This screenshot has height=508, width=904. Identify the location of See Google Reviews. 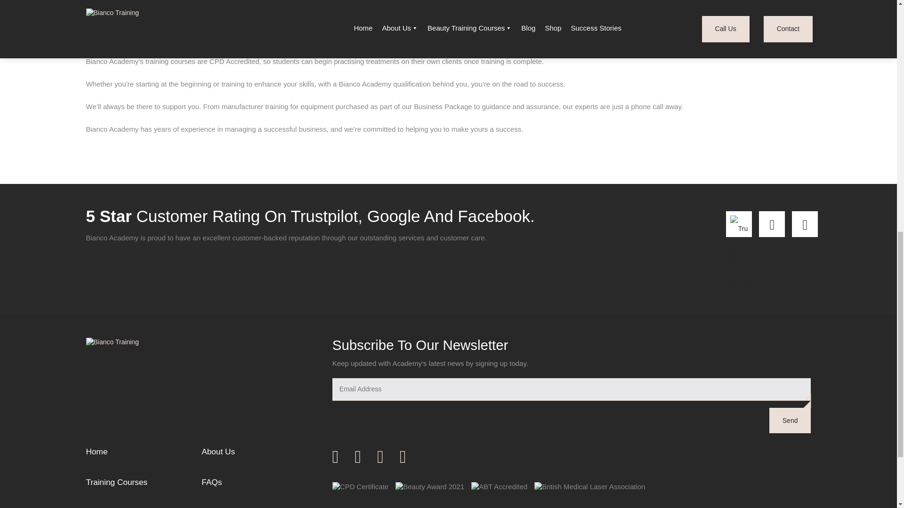
(772, 224).